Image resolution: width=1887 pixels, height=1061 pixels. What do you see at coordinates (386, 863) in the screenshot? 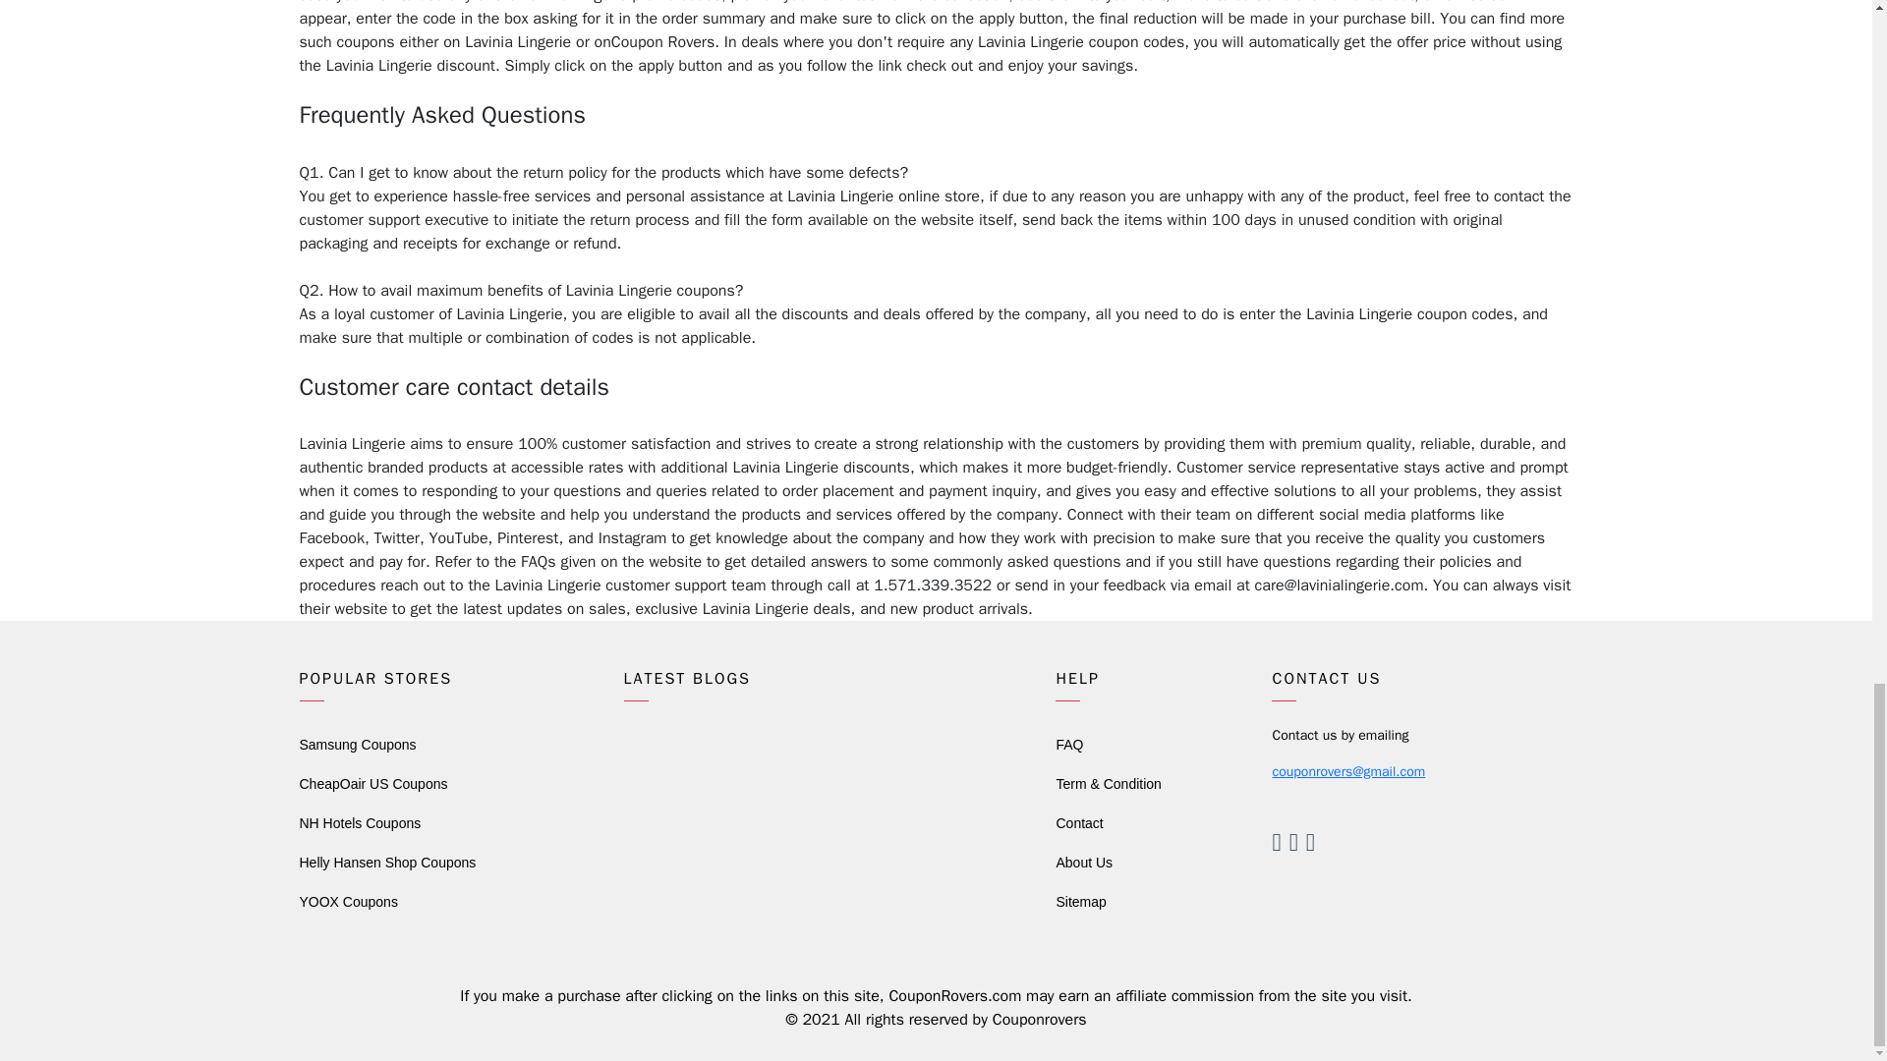
I see `Helly Hansen Shop Coupons` at bounding box center [386, 863].